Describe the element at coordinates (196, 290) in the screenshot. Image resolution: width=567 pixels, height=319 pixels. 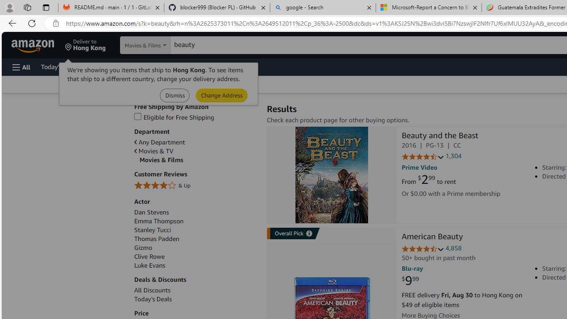
I see `All Discounts` at that location.